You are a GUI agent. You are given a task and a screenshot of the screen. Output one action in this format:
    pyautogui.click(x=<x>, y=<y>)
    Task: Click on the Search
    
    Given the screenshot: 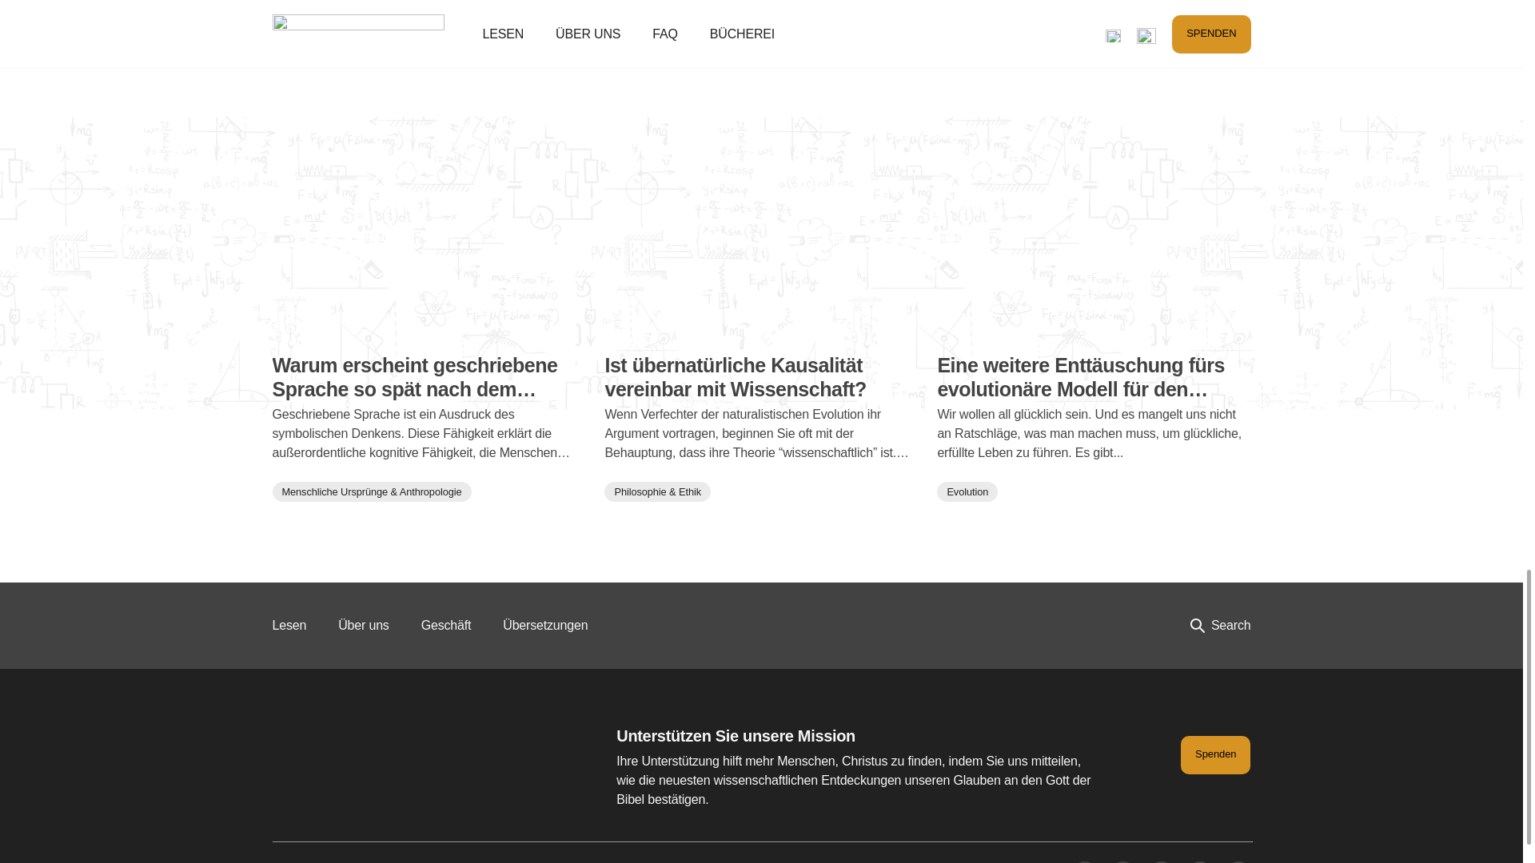 What is the action you would take?
    pyautogui.click(x=1220, y=625)
    